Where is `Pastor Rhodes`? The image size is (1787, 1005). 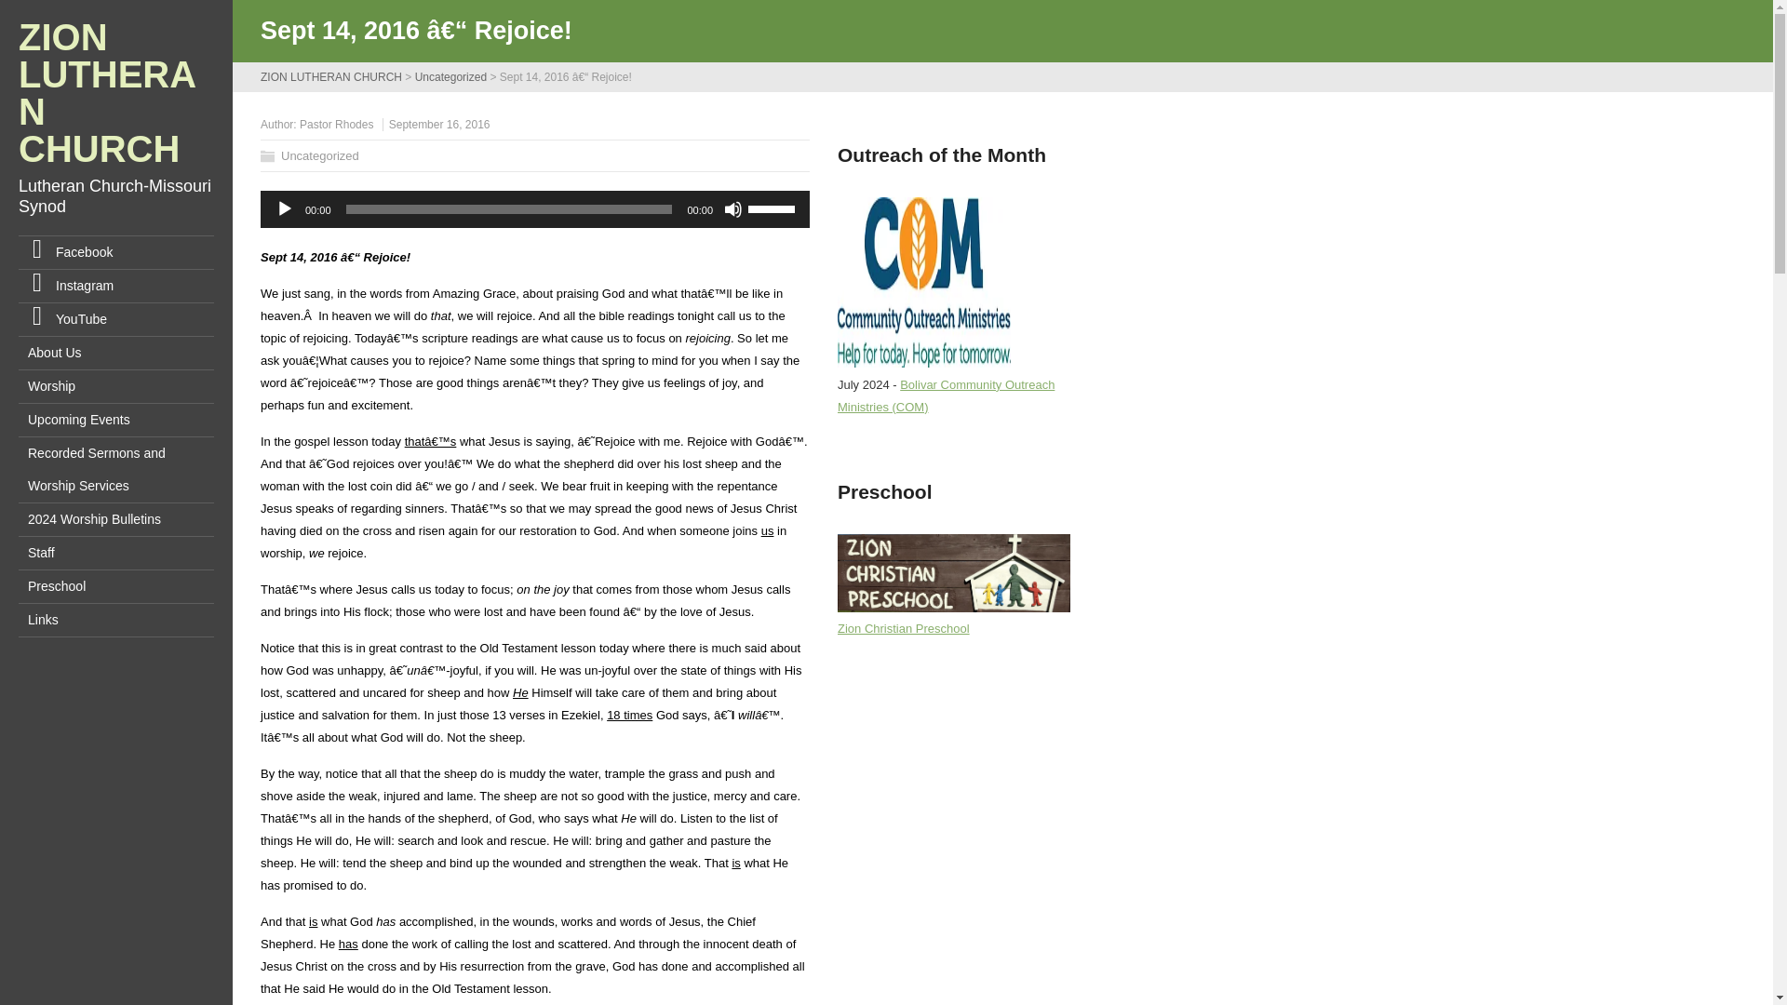
Pastor Rhodes is located at coordinates (337, 125).